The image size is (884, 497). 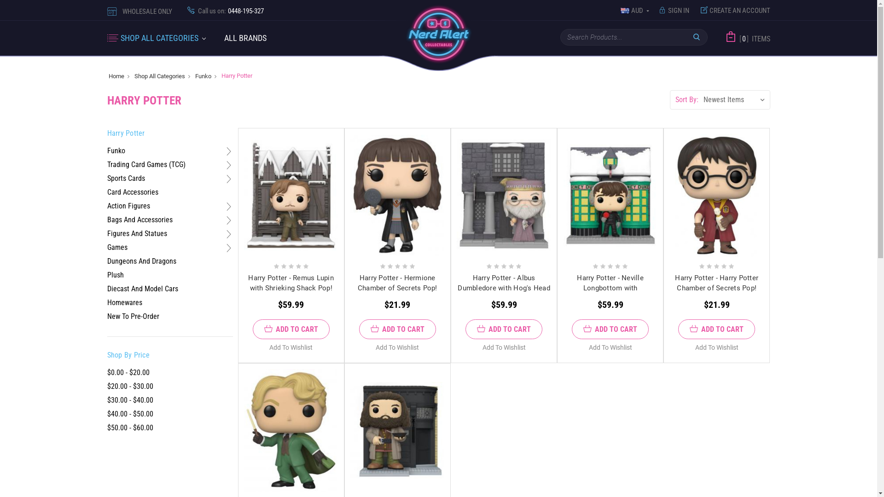 What do you see at coordinates (116, 151) in the screenshot?
I see `Funko` at bounding box center [116, 151].